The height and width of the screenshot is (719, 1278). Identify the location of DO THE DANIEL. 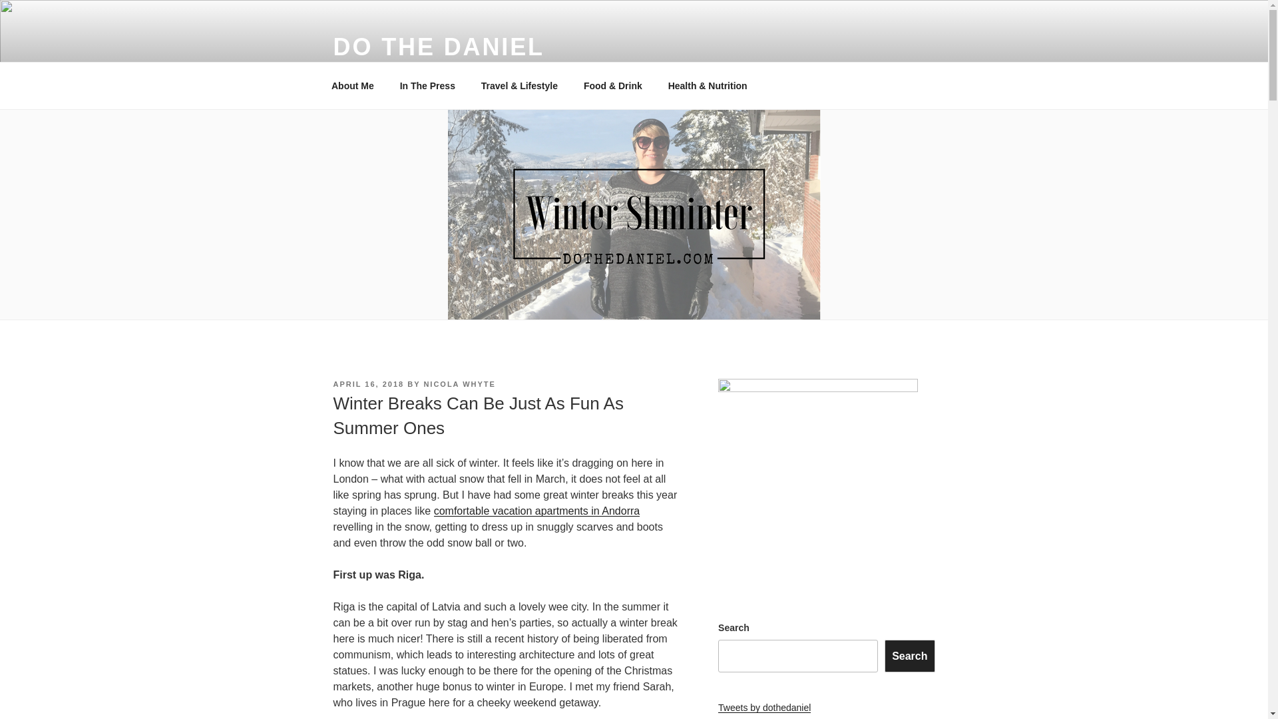
(438, 47).